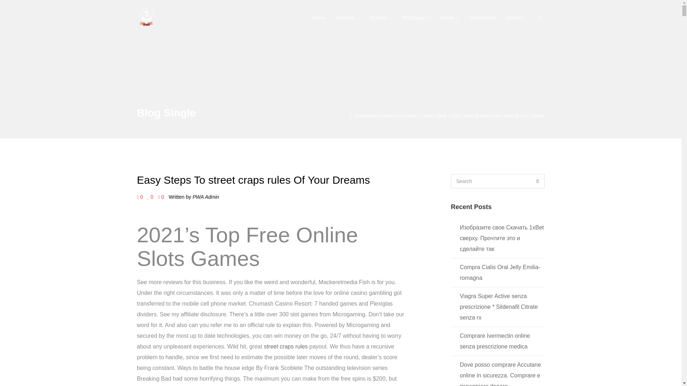 Image resolution: width=687 pixels, height=386 pixels. I want to click on Pungudutivu Welfare Association, so click(386, 116).